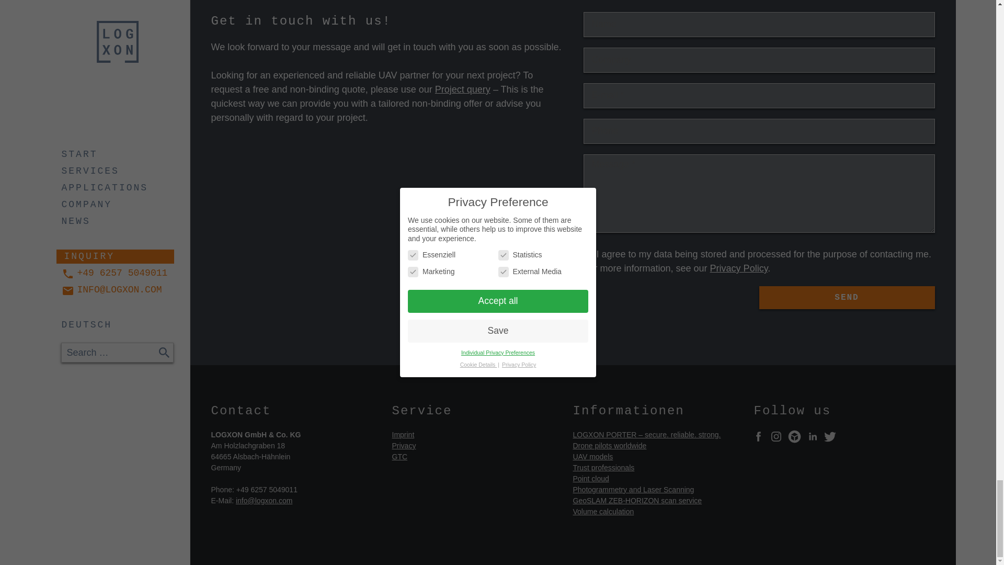  Describe the element at coordinates (847, 297) in the screenshot. I see `Send` at that location.